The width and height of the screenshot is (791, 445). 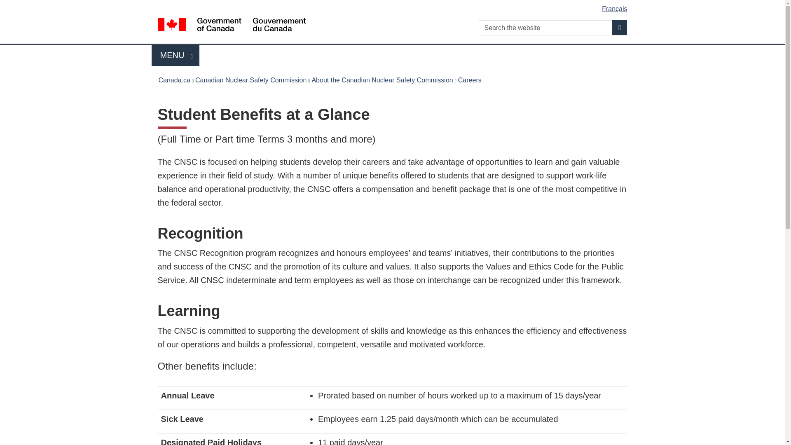 What do you see at coordinates (470, 80) in the screenshot?
I see `Careers` at bounding box center [470, 80].